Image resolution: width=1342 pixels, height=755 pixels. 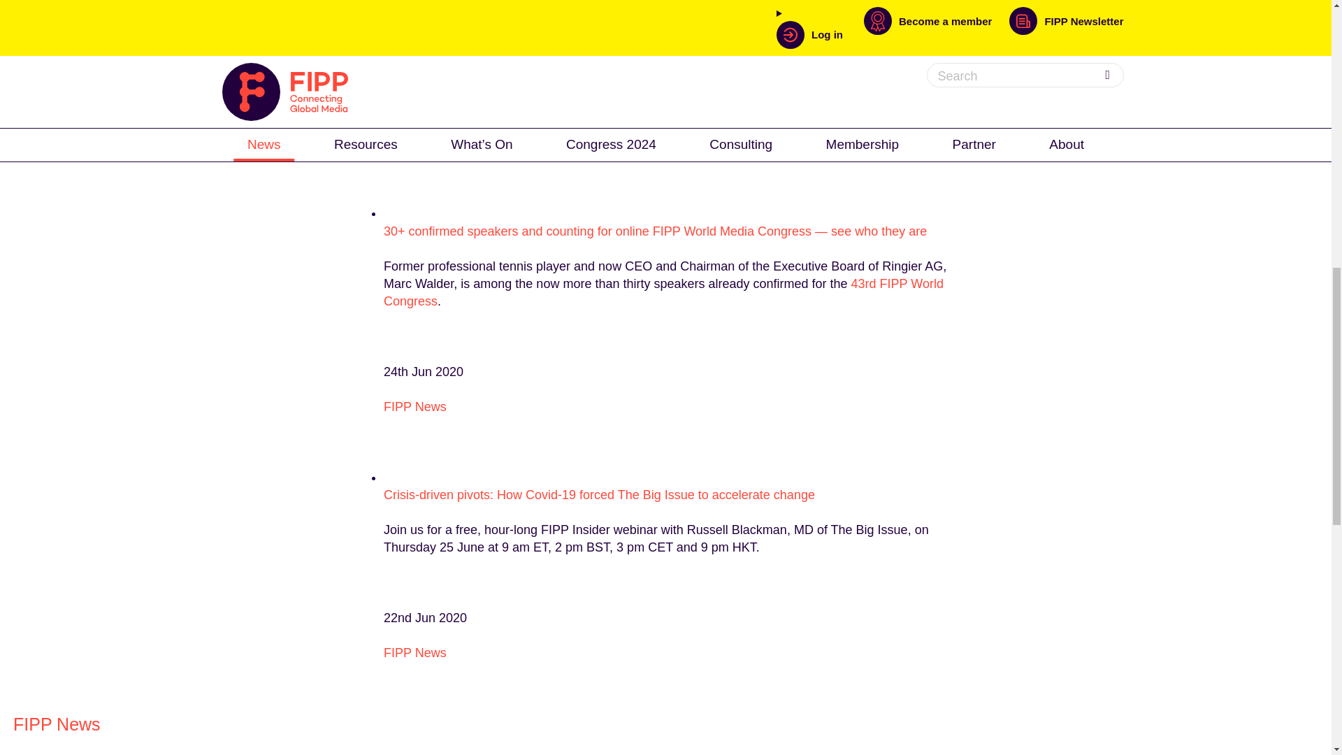 I want to click on Features, so click(x=408, y=143).